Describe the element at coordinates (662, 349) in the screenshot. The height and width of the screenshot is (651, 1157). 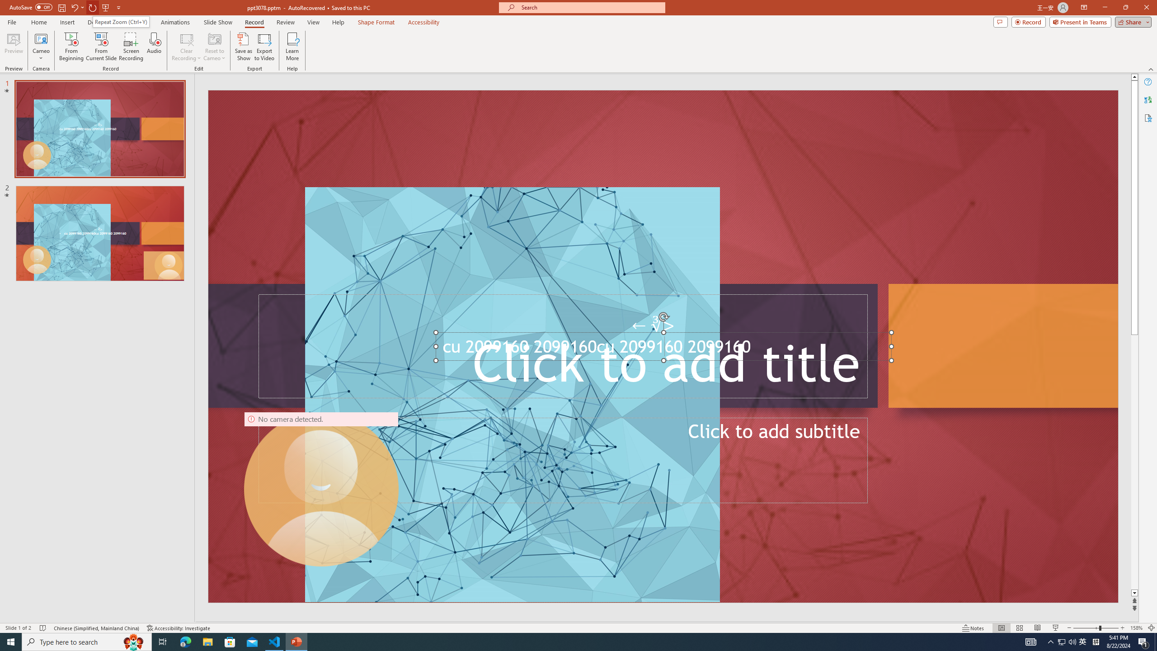
I see `TextBox 61` at that location.